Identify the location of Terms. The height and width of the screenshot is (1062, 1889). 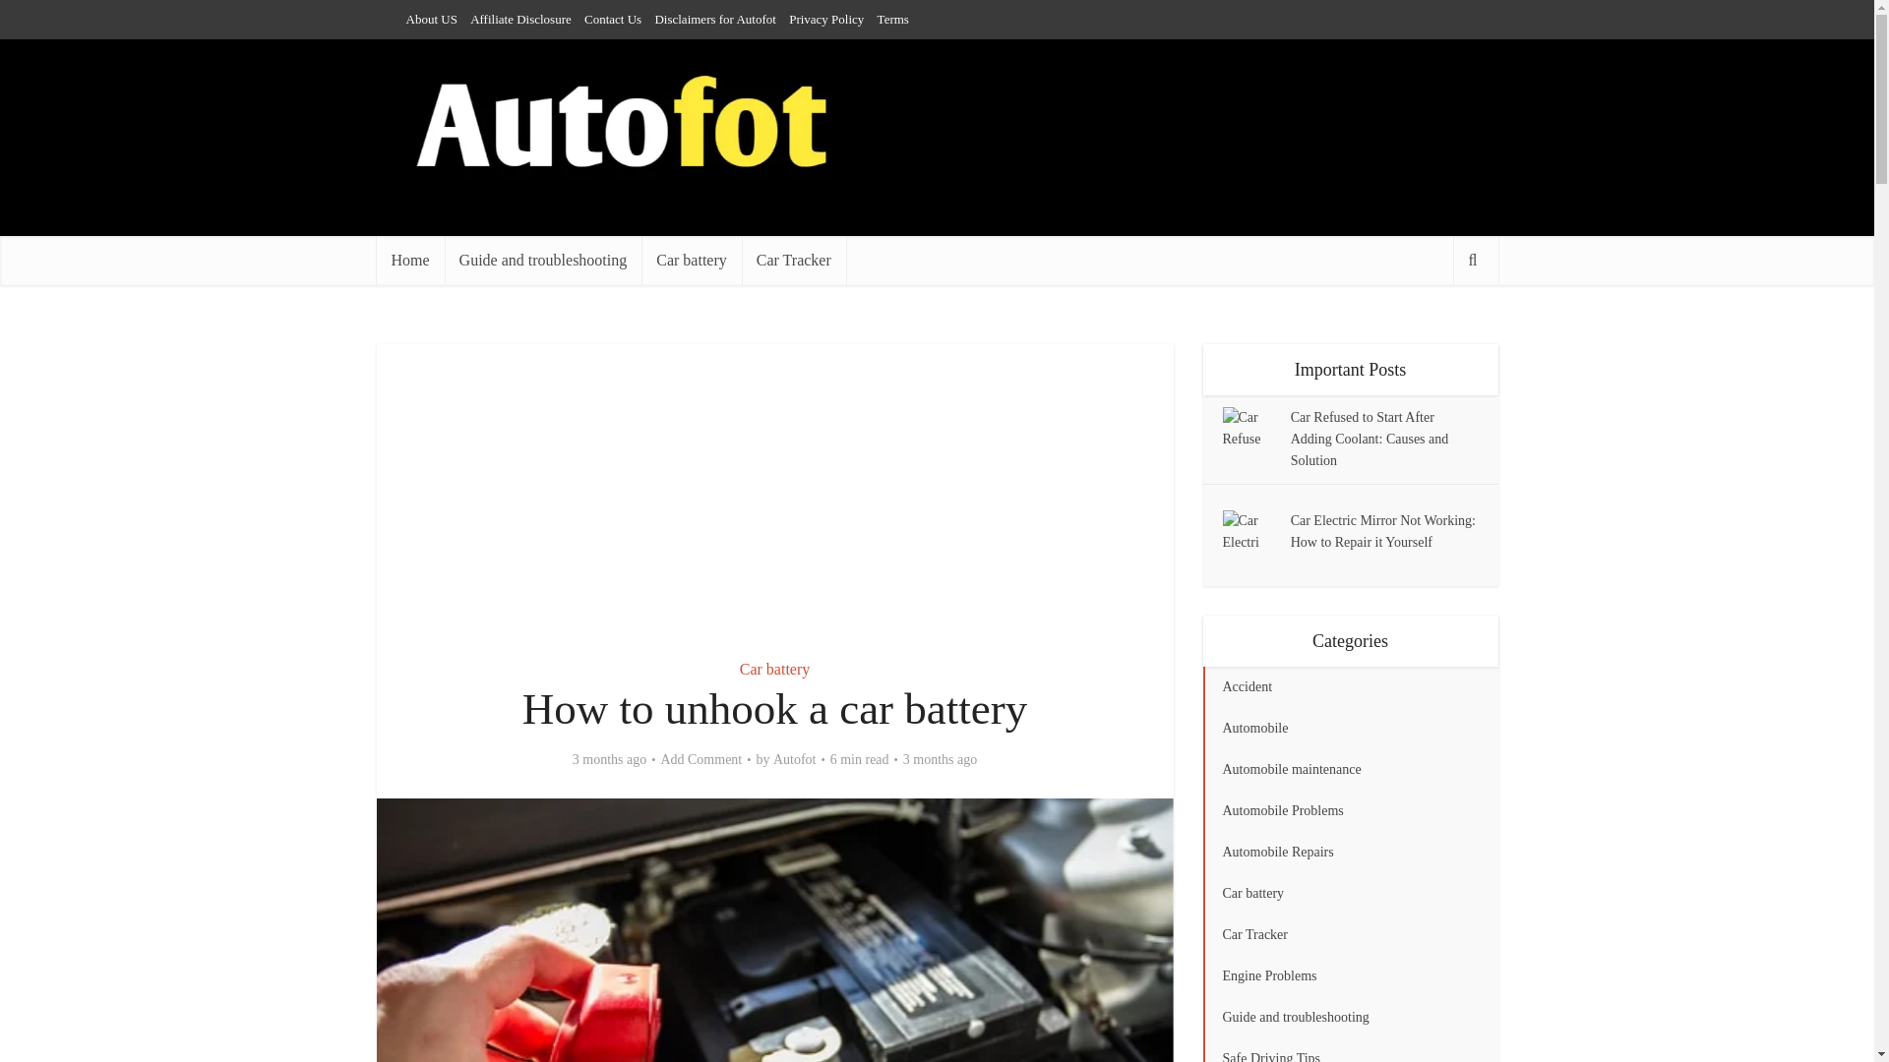
(893, 19).